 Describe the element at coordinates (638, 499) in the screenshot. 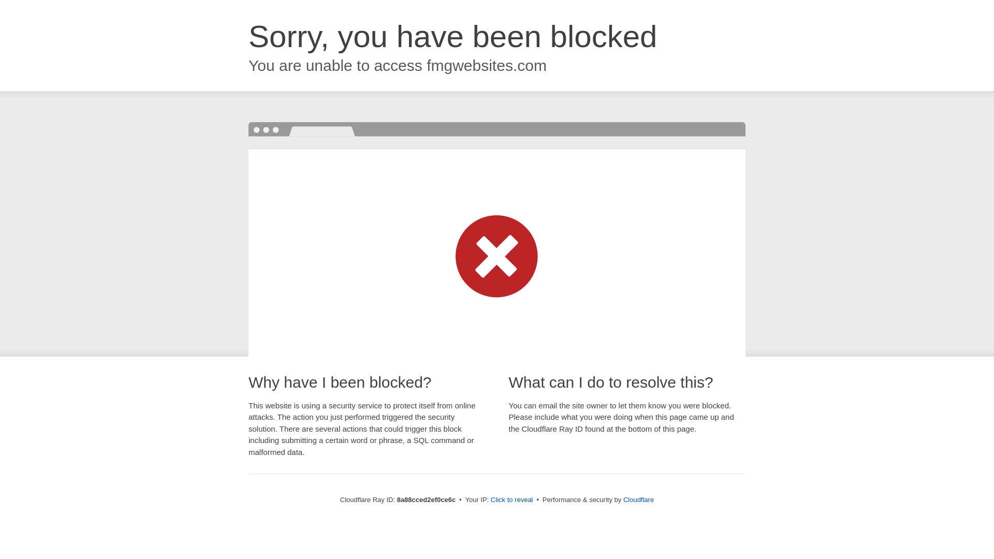

I see `Cloudflare` at that location.